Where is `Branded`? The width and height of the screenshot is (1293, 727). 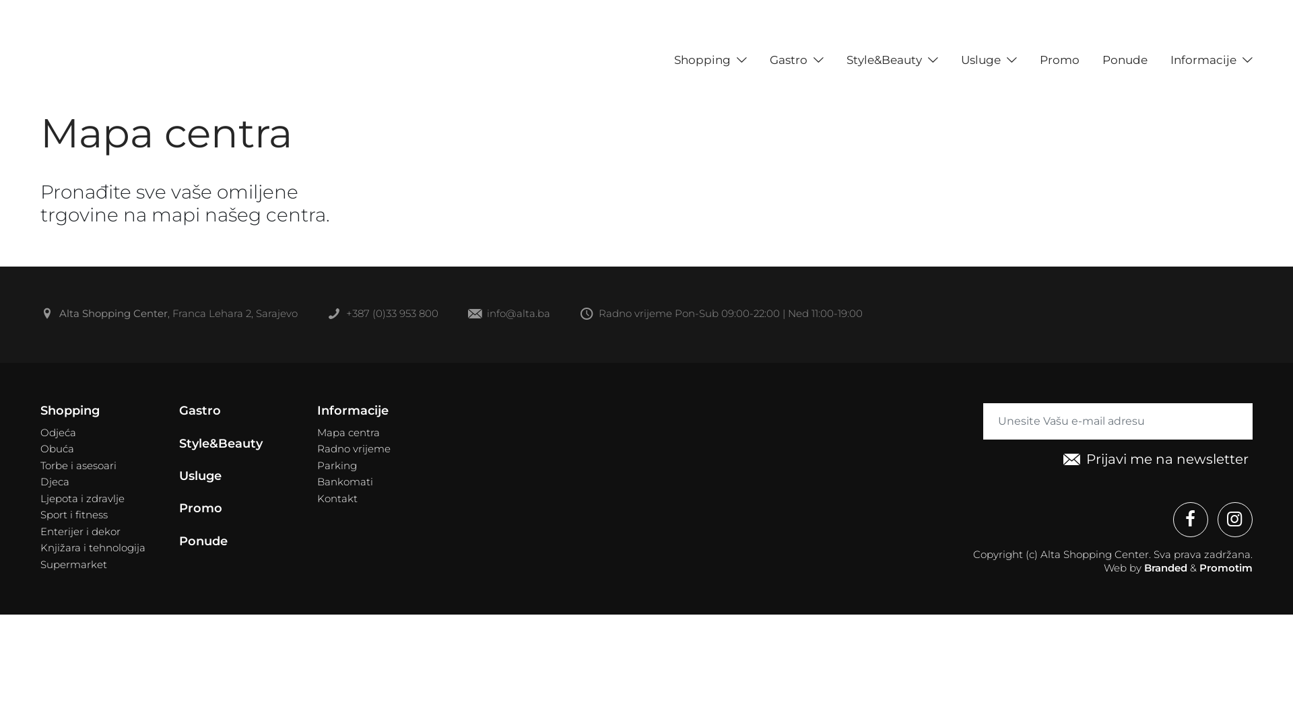 Branded is located at coordinates (1166, 568).